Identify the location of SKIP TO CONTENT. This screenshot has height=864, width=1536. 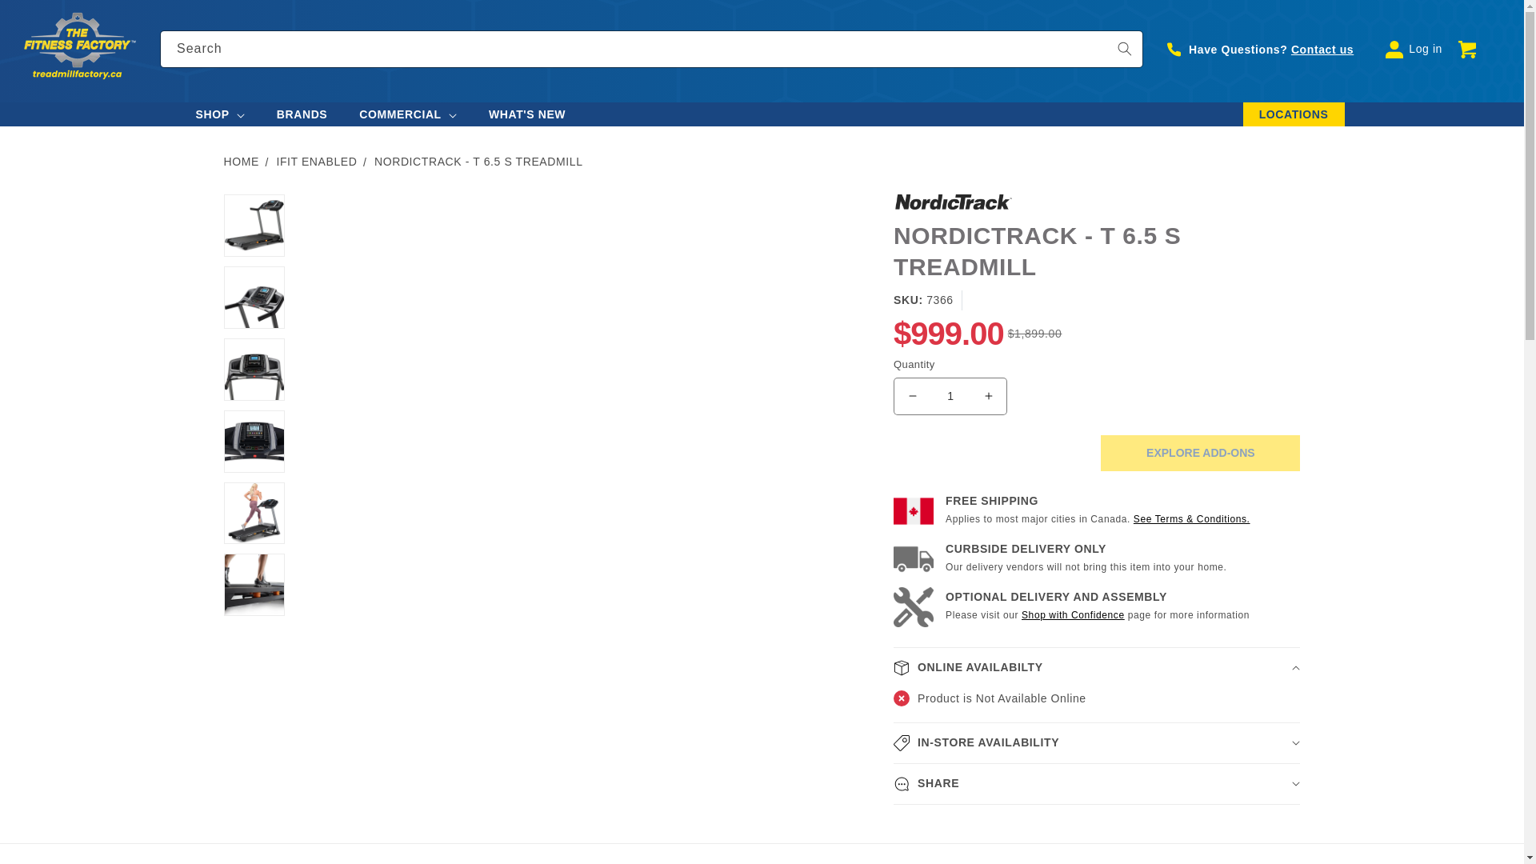
(64, 18).